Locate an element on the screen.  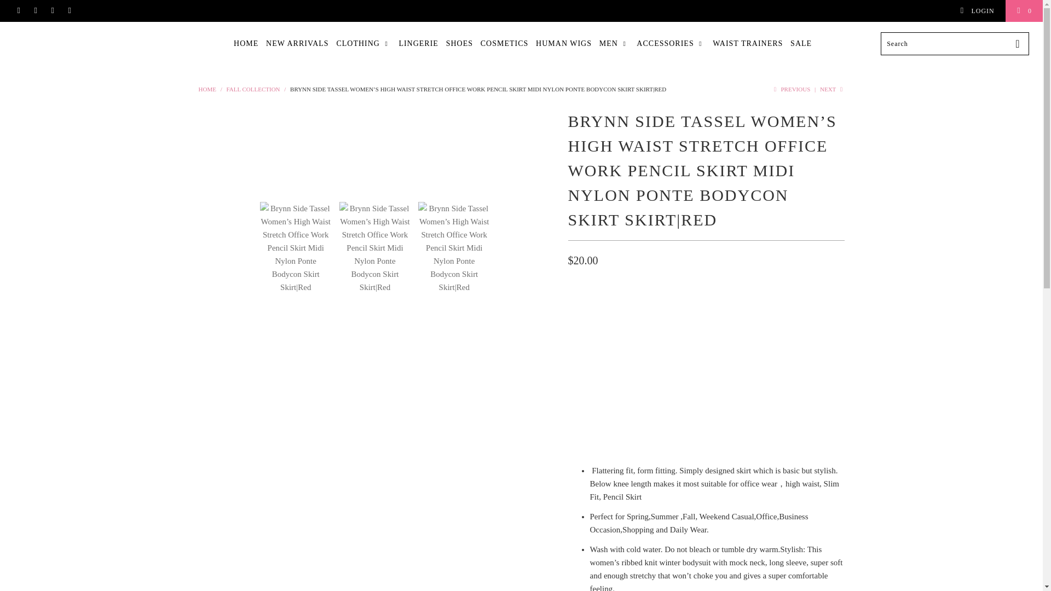
Chic Always Boutique,LLC on Snapchat is located at coordinates (69, 11).